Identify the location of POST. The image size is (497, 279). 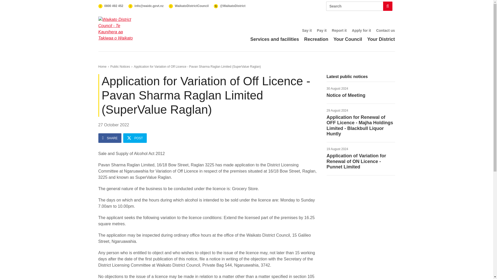
(120, 66).